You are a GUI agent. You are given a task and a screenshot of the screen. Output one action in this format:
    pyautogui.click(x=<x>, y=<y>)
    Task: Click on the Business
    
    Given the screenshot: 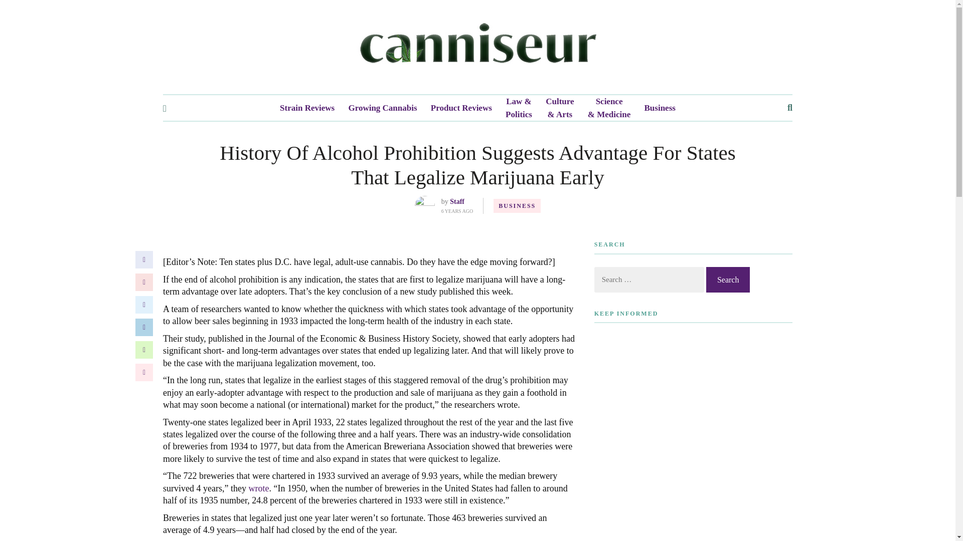 What is the action you would take?
    pyautogui.click(x=660, y=108)
    